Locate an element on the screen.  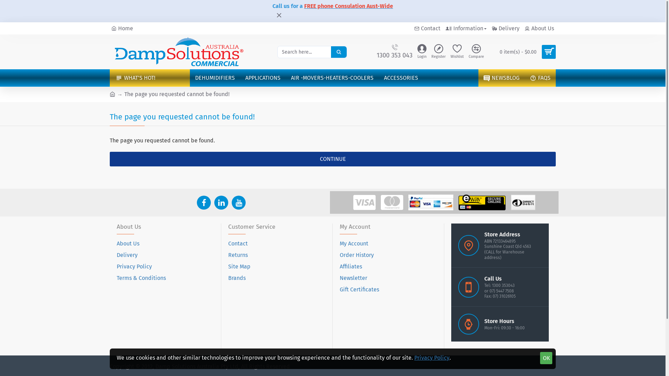
NEWSBLOG is located at coordinates (502, 78).